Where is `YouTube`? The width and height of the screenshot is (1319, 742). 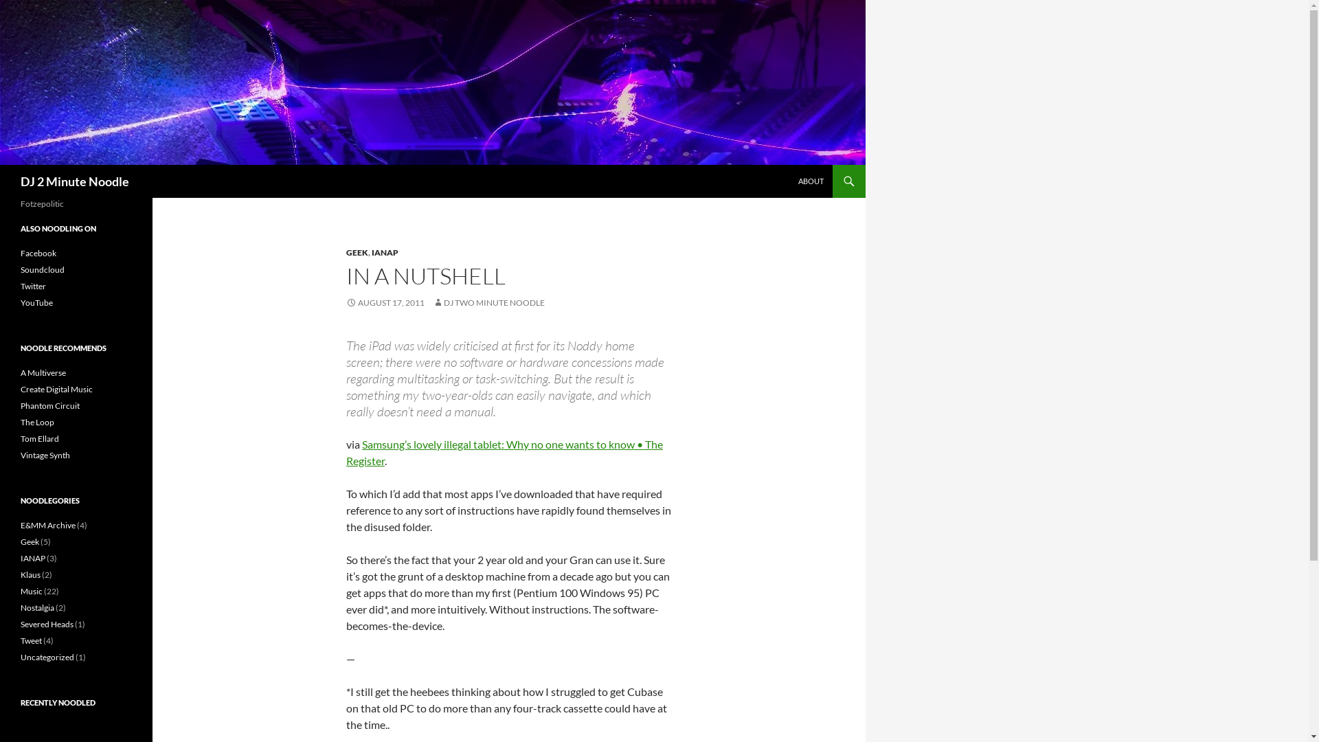
YouTube is located at coordinates (37, 302).